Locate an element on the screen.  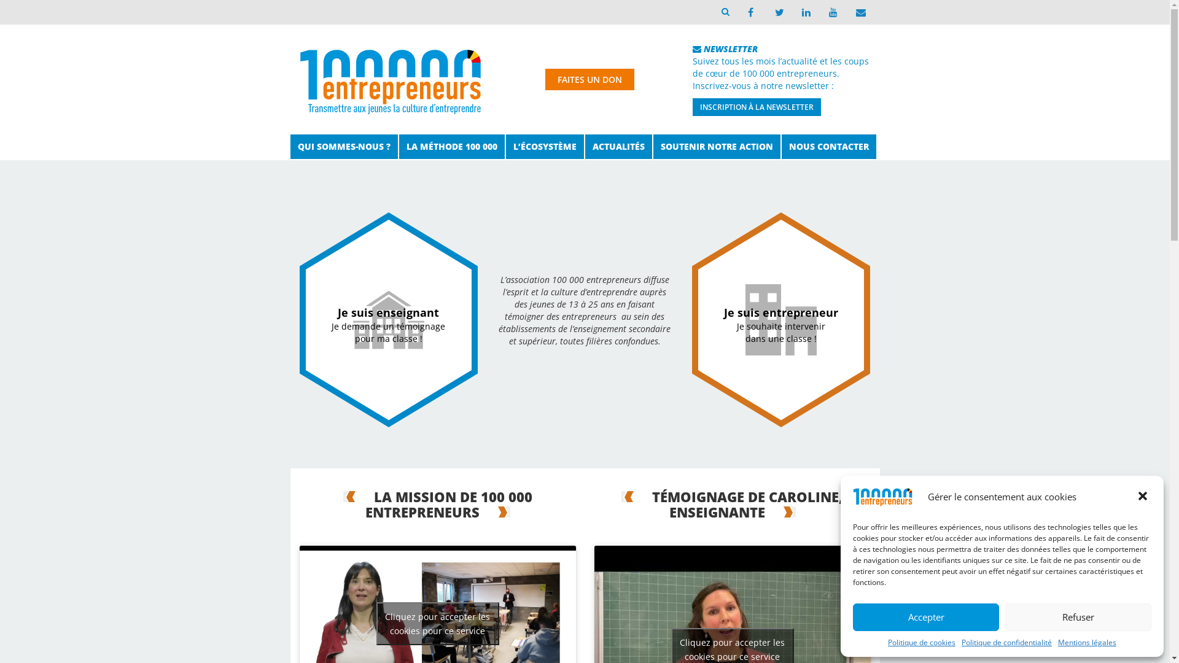
SOUTENIR NOTRE ACTION is located at coordinates (717, 147).